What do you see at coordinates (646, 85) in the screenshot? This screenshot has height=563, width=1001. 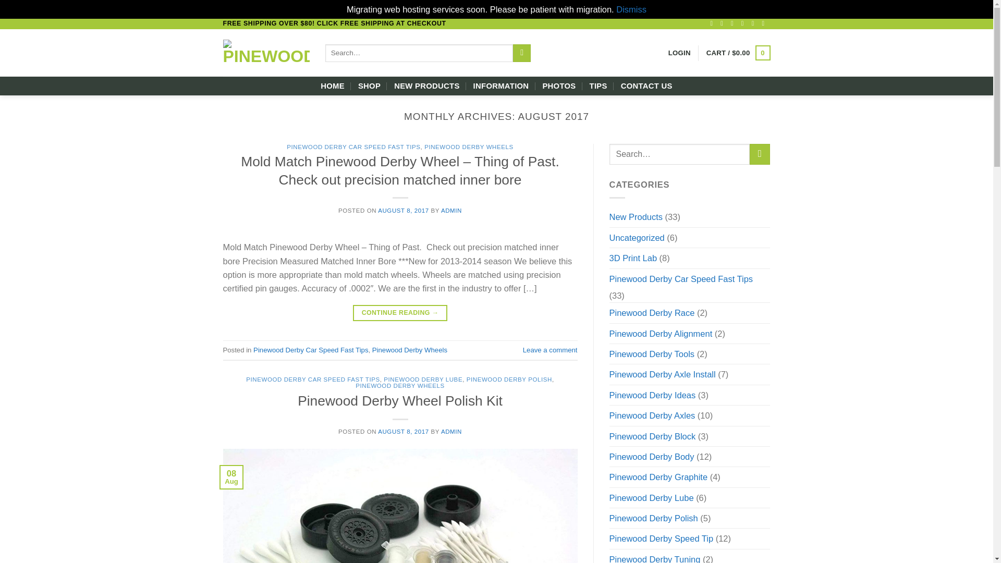 I see `CONTACT US` at bounding box center [646, 85].